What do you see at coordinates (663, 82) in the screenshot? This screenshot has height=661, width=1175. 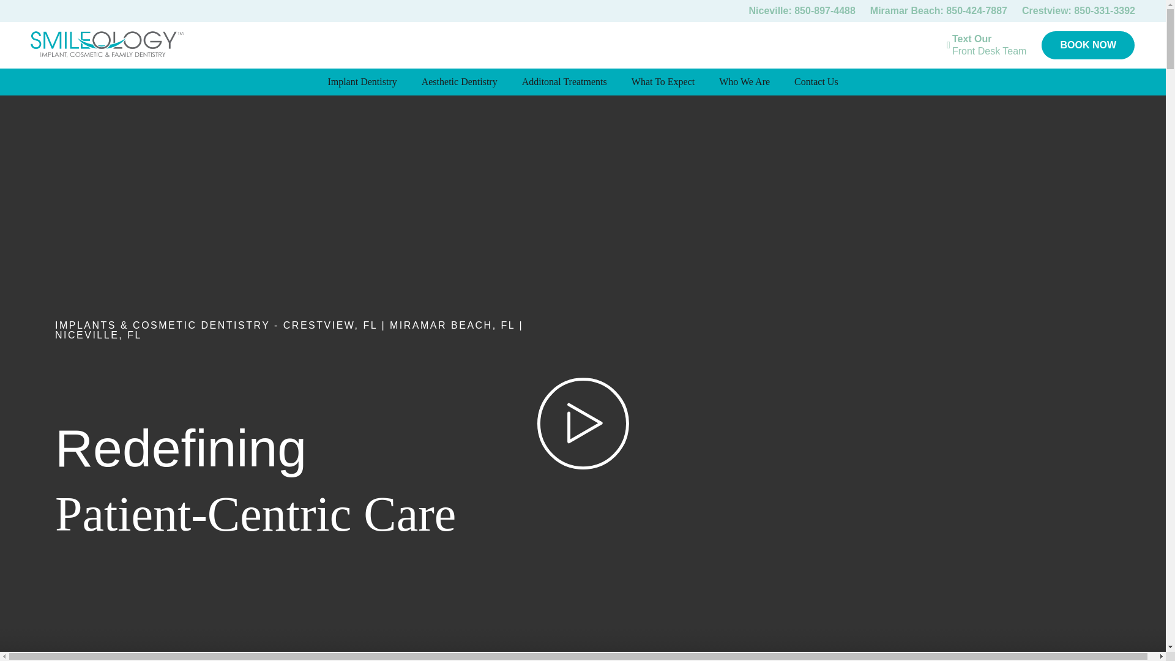 I see `What To Expect` at bounding box center [663, 82].